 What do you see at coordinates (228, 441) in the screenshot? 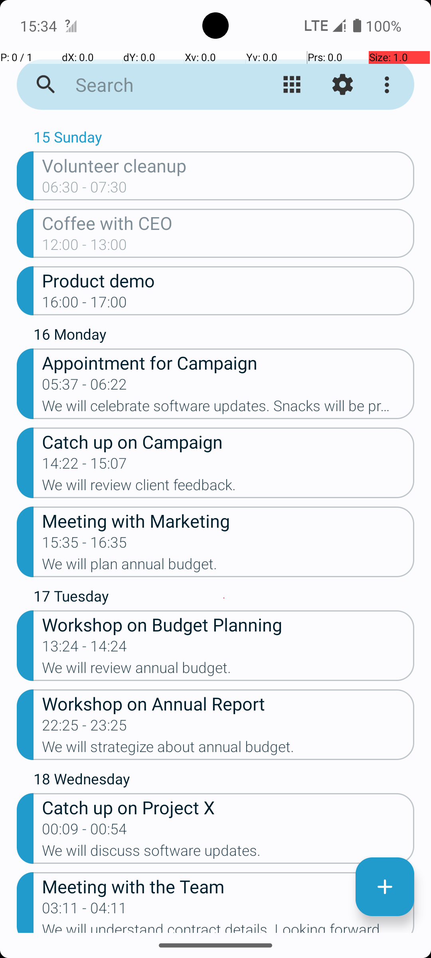
I see `Catch up on Campaign` at bounding box center [228, 441].